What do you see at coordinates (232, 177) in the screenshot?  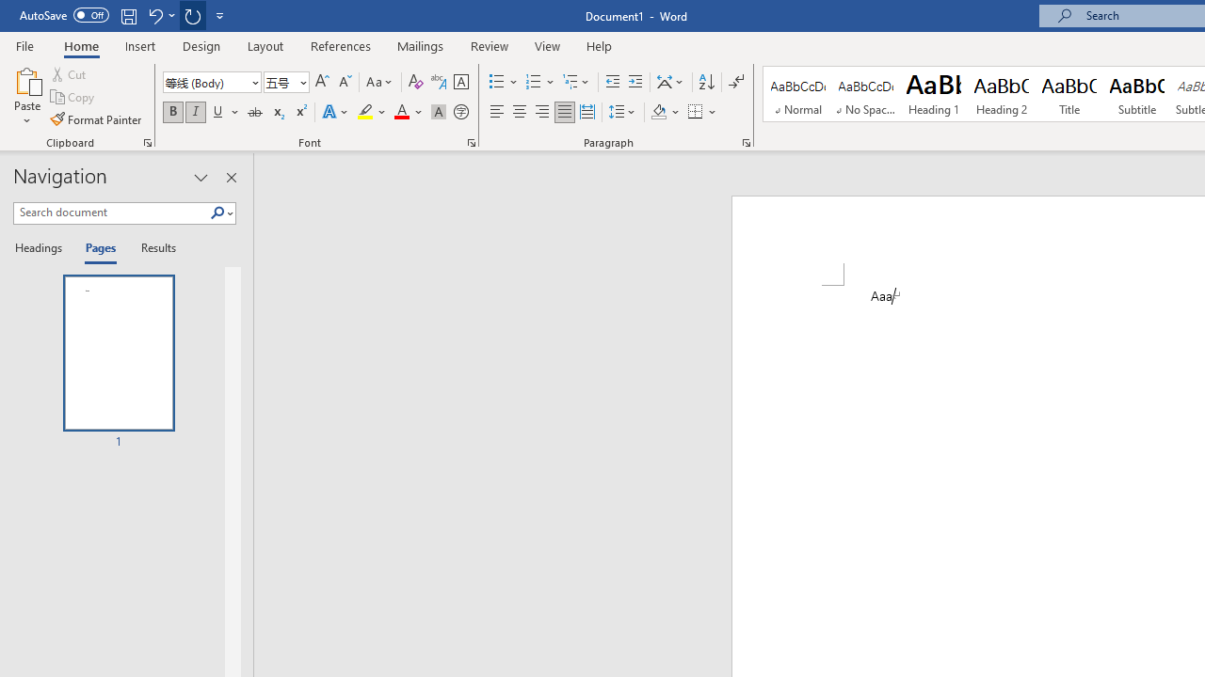 I see `Close pane` at bounding box center [232, 177].